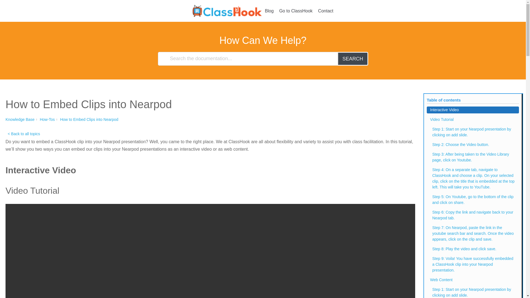 This screenshot has height=298, width=530. Describe the element at coordinates (473, 120) in the screenshot. I see `Video Tutorial` at that location.